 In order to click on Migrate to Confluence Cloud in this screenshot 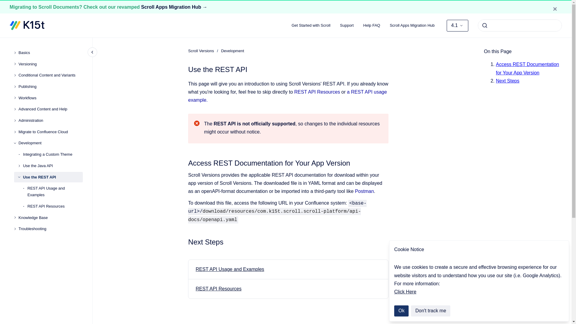, I will do `click(50, 132)`.